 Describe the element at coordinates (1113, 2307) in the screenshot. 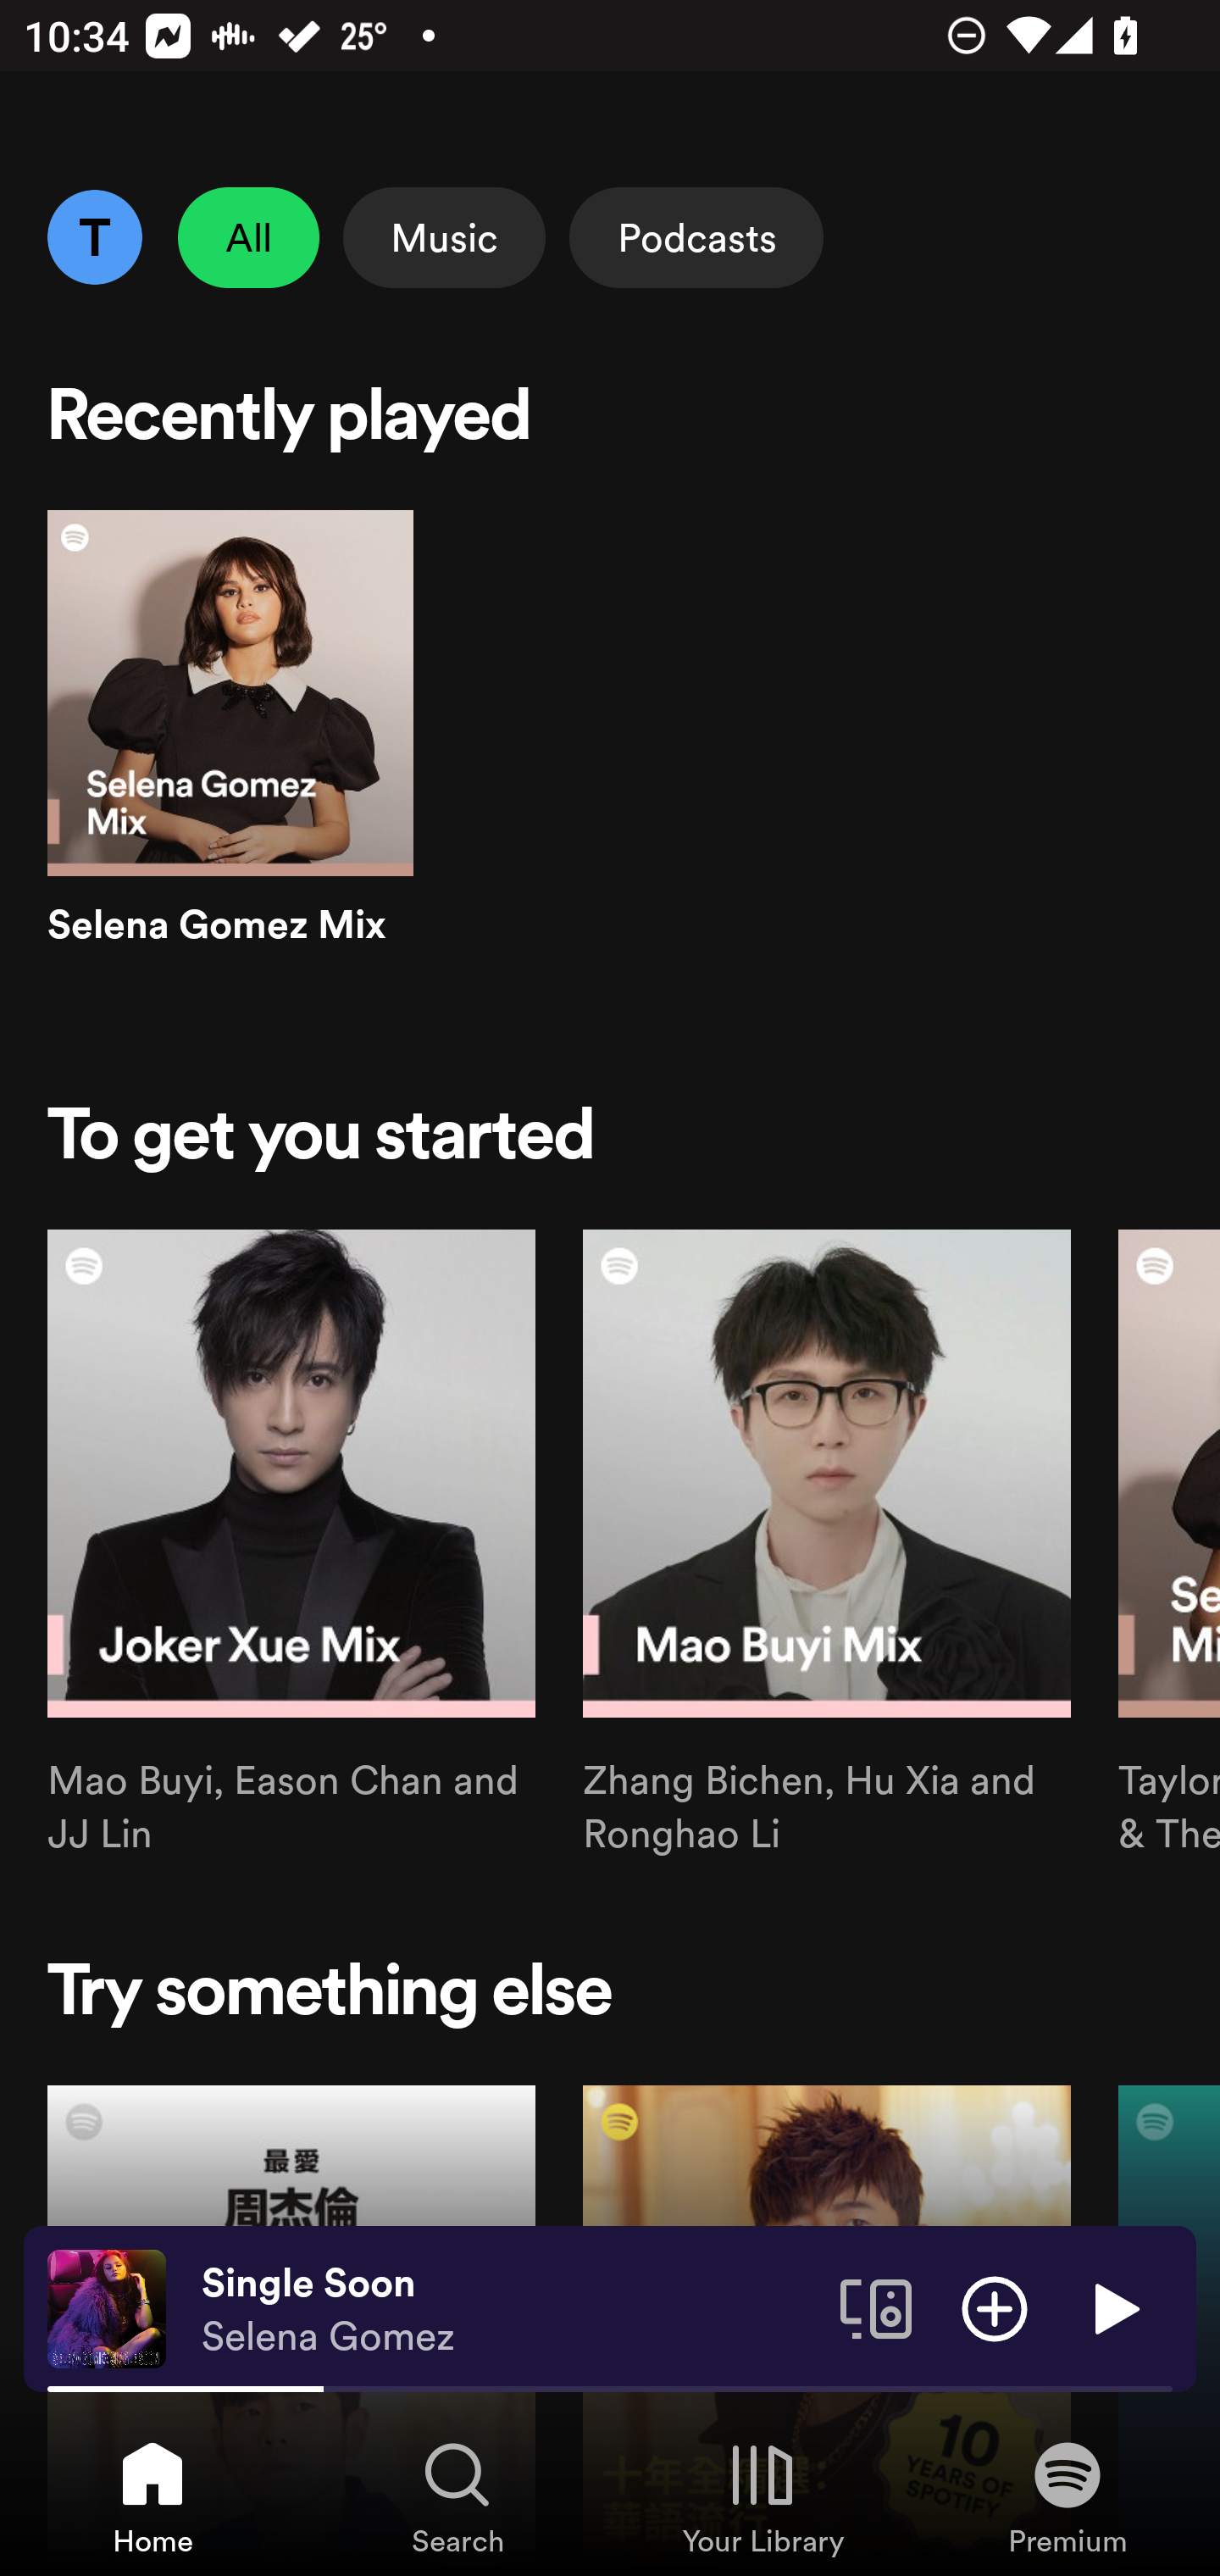

I see `Play` at that location.